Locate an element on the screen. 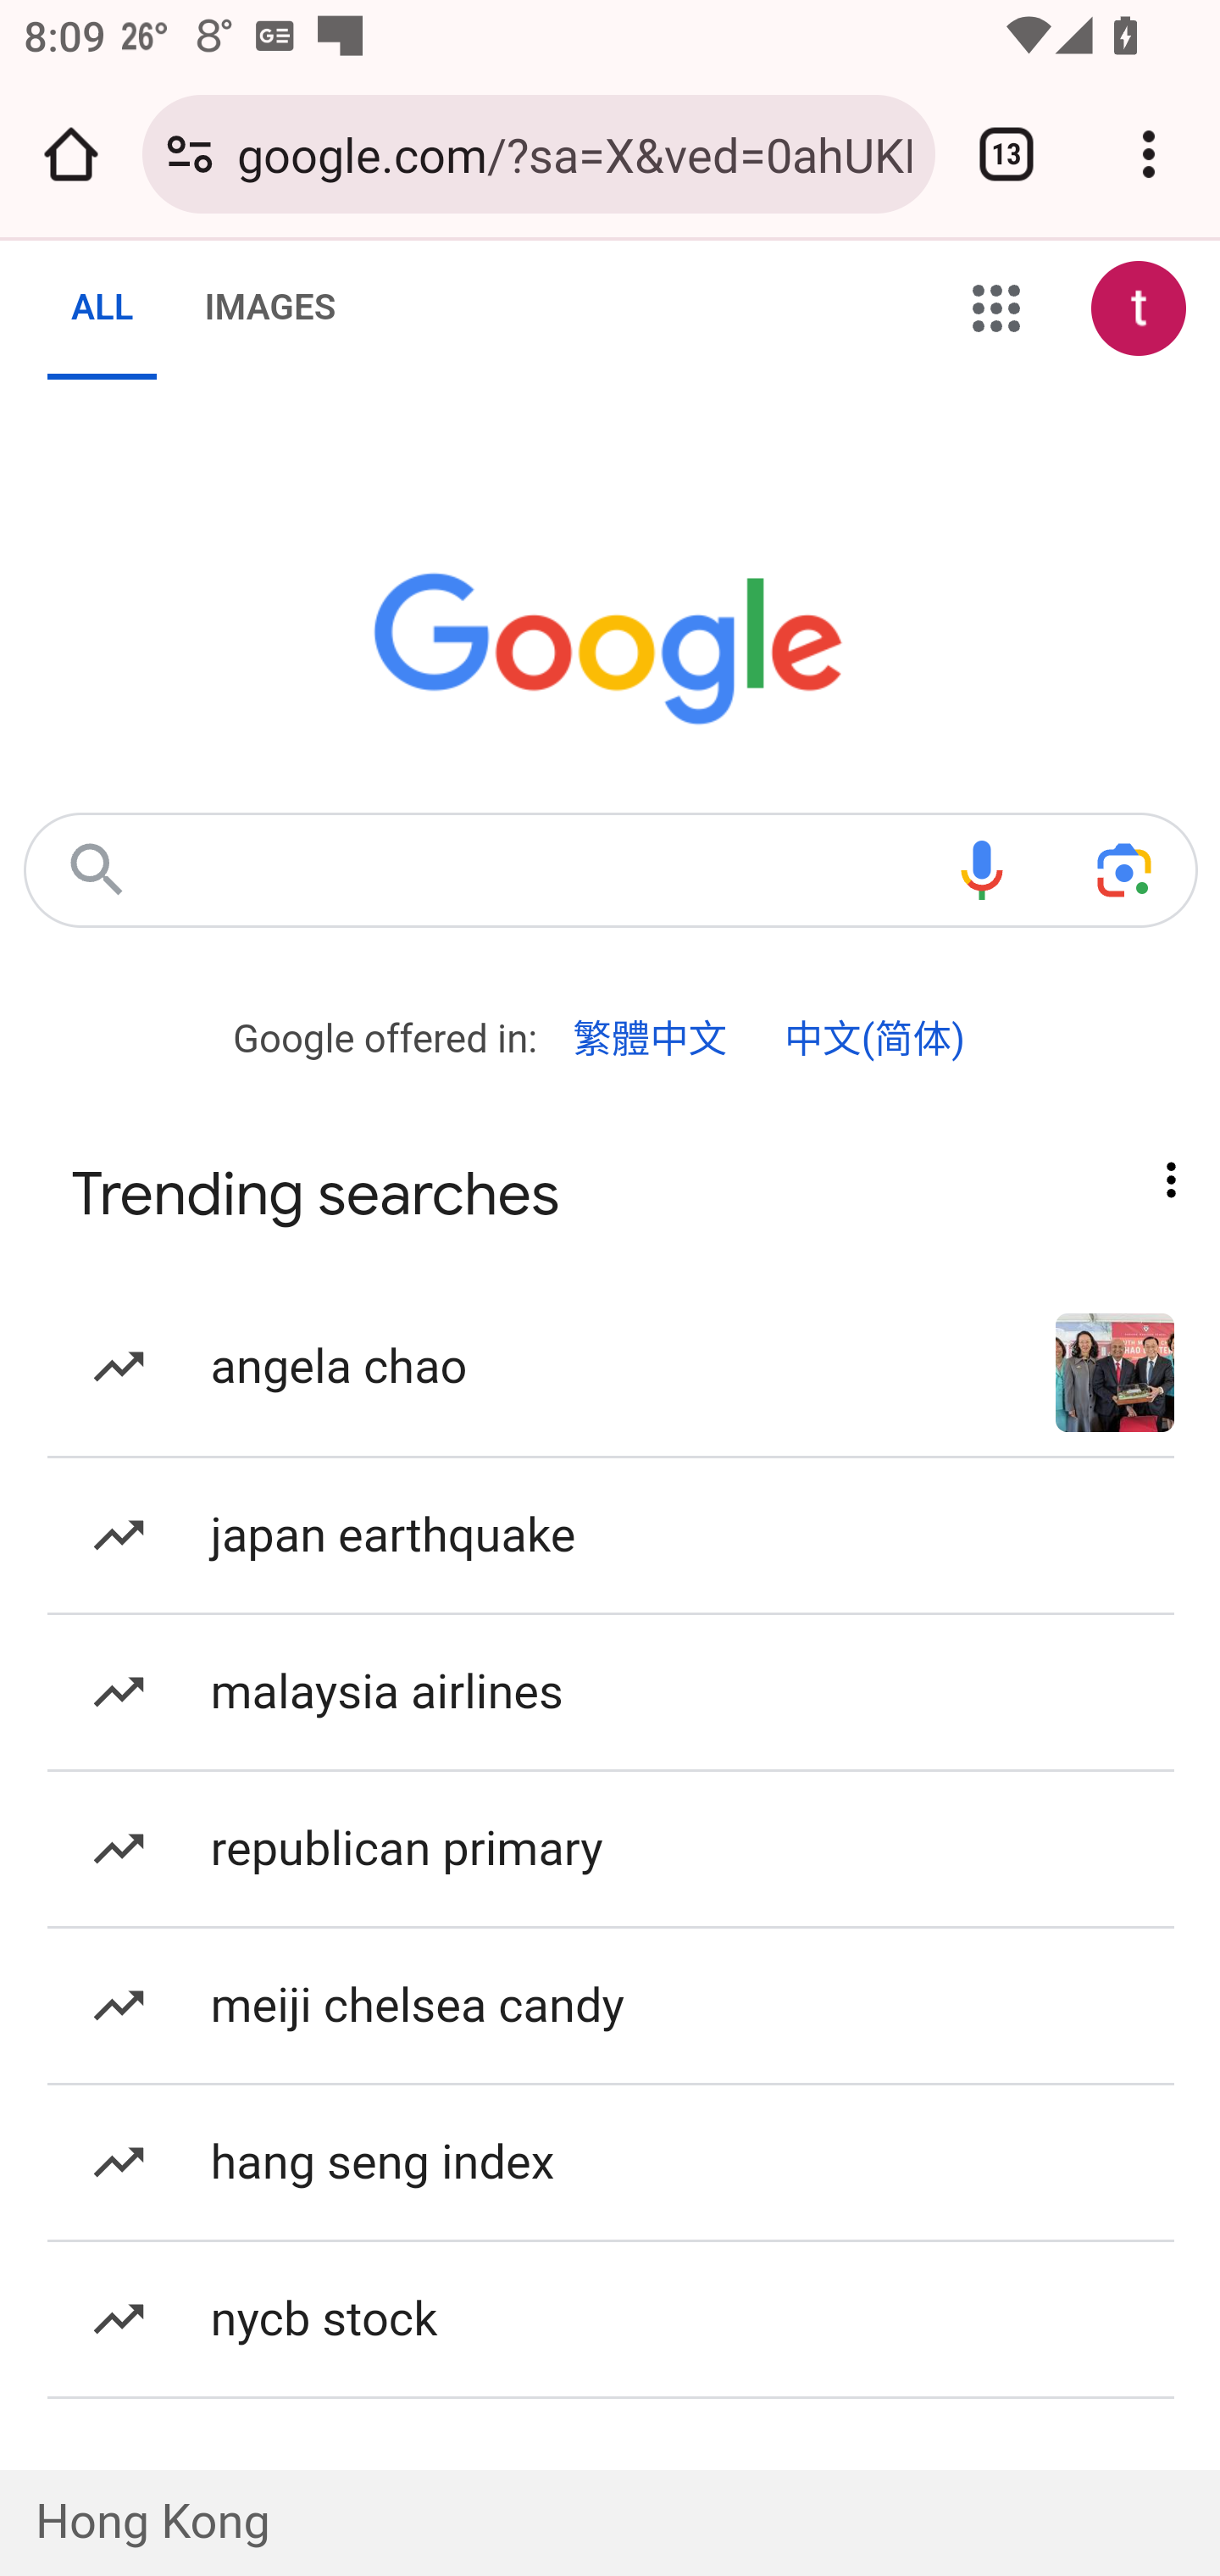 The height and width of the screenshot is (2576, 1220). japan earthquake is located at coordinates (612, 1535).